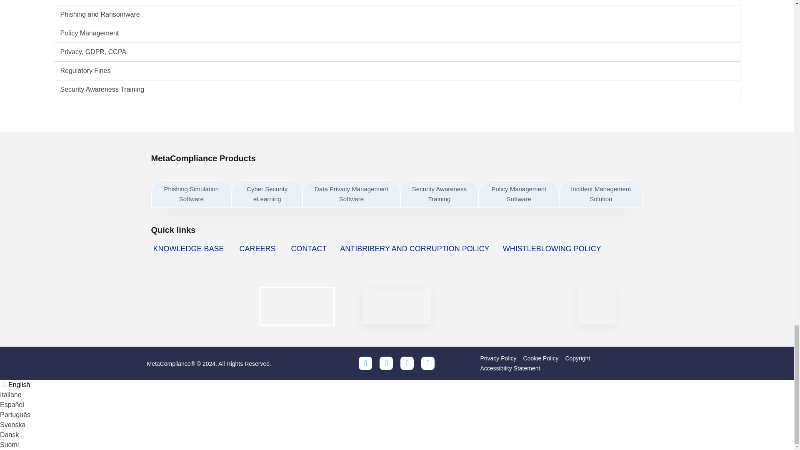 The image size is (800, 450). What do you see at coordinates (4, 384) in the screenshot?
I see `on` at bounding box center [4, 384].